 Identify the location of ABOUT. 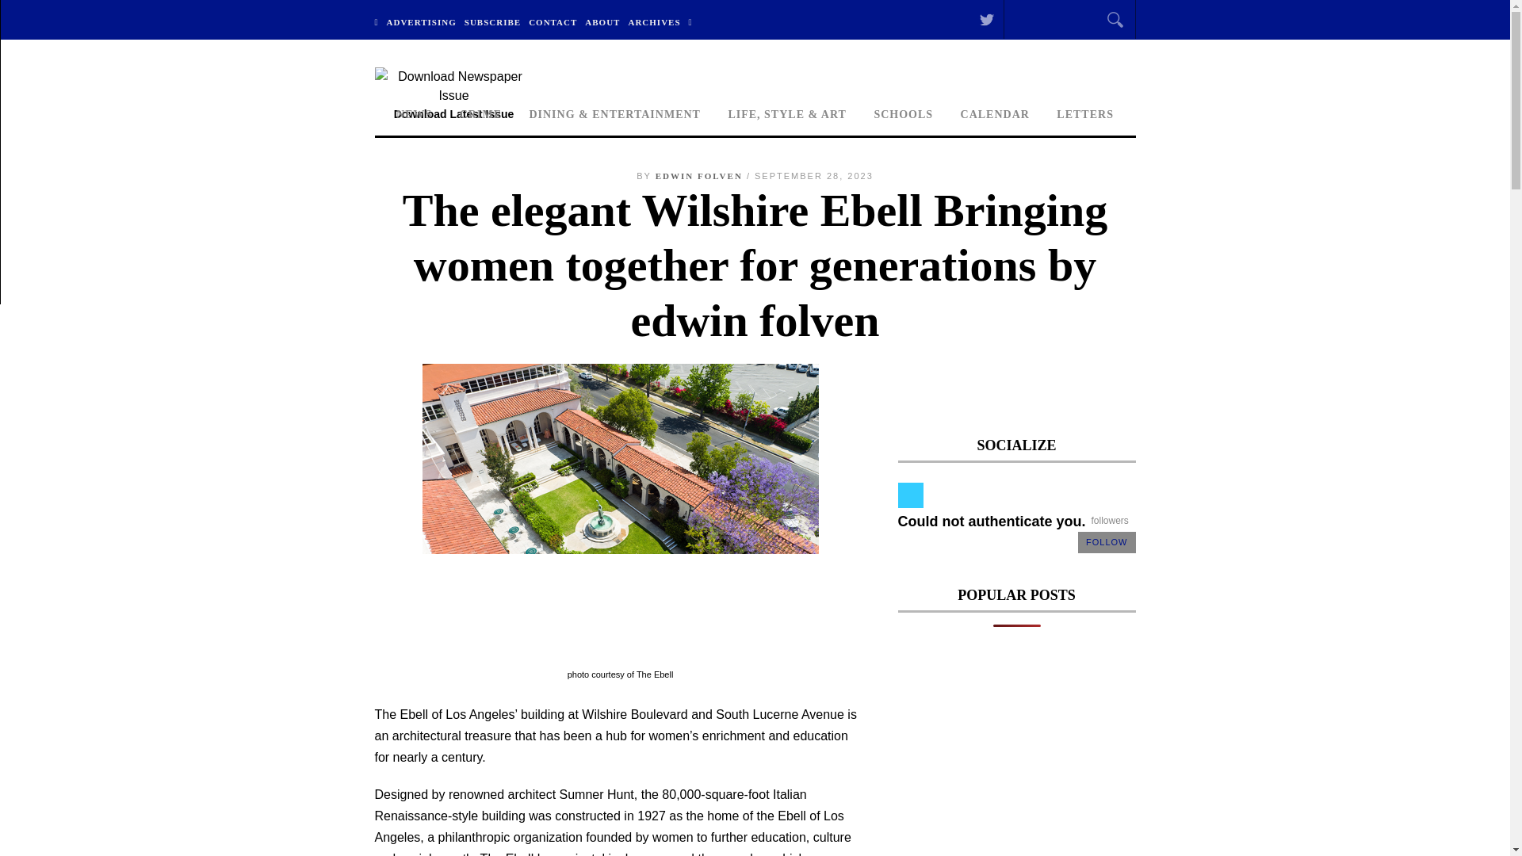
(602, 20).